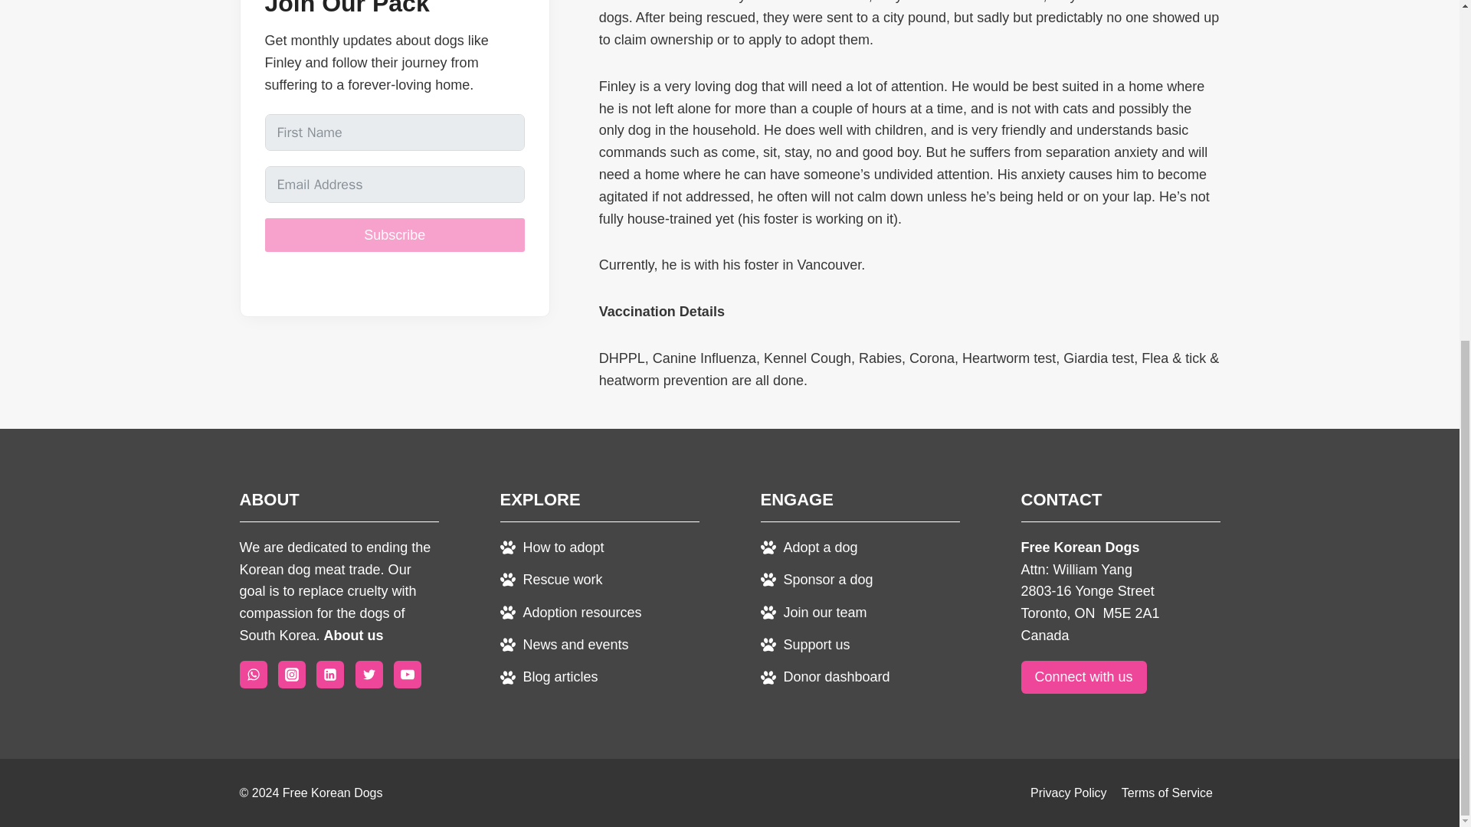 The width and height of the screenshot is (1471, 827). What do you see at coordinates (1083, 677) in the screenshot?
I see `Connect with us` at bounding box center [1083, 677].